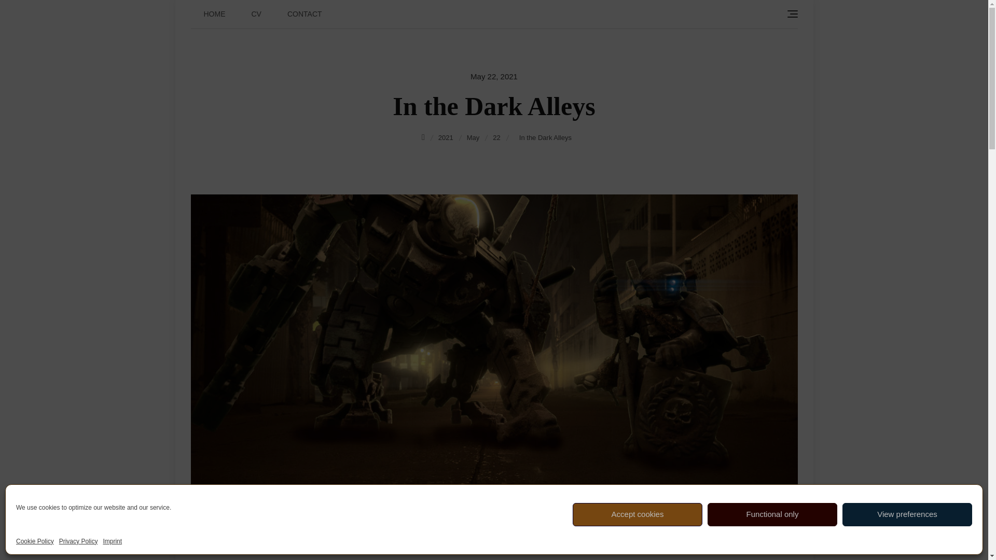  What do you see at coordinates (215, 14) in the screenshot?
I see `HOME` at bounding box center [215, 14].